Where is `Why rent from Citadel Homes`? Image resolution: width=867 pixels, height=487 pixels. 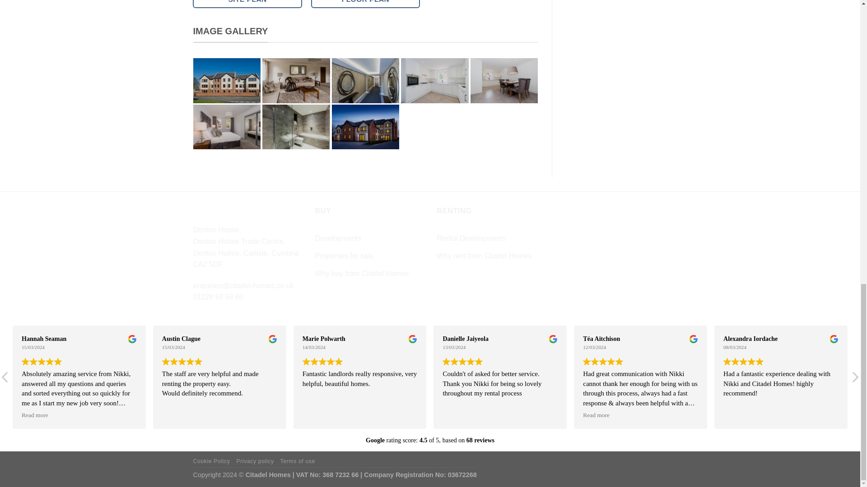
Why rent from Citadel Homes is located at coordinates (484, 256).